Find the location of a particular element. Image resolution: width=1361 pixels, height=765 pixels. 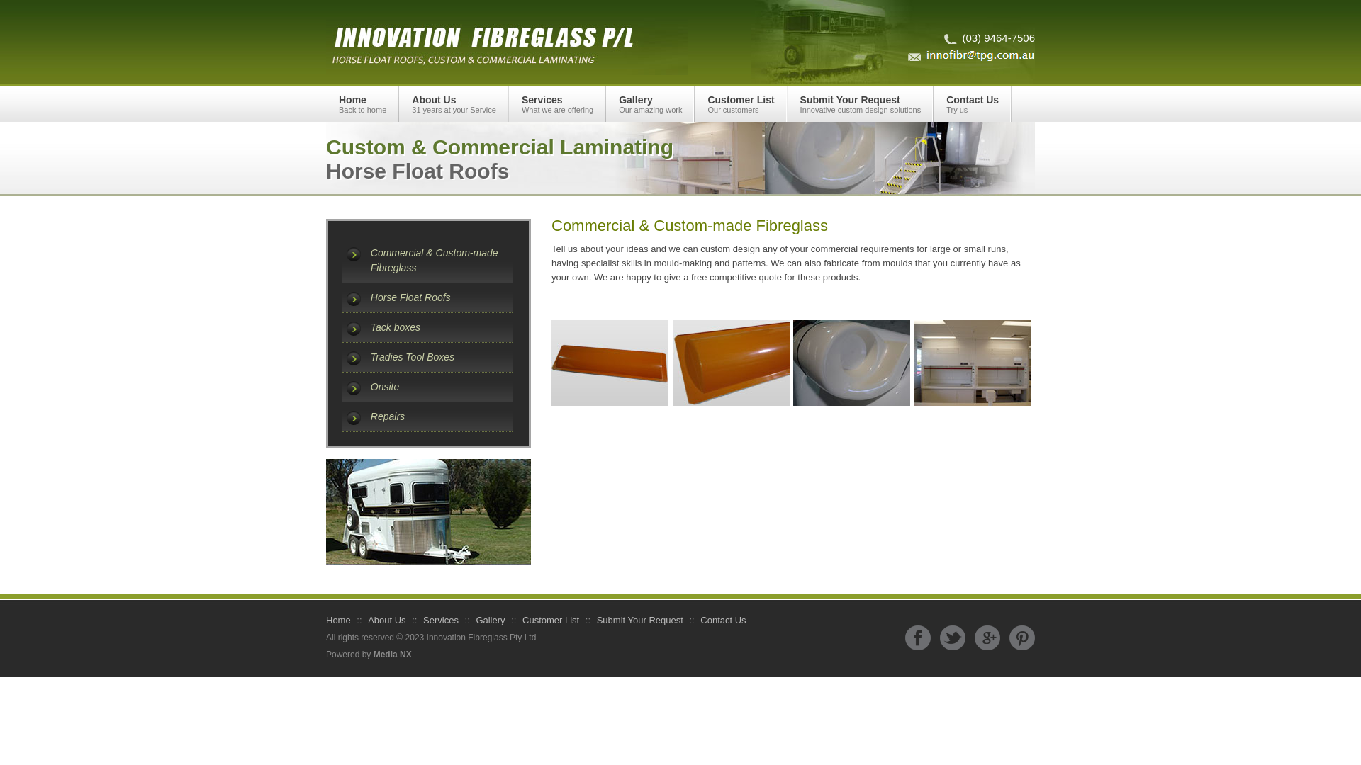

Onsite is located at coordinates (442, 387).